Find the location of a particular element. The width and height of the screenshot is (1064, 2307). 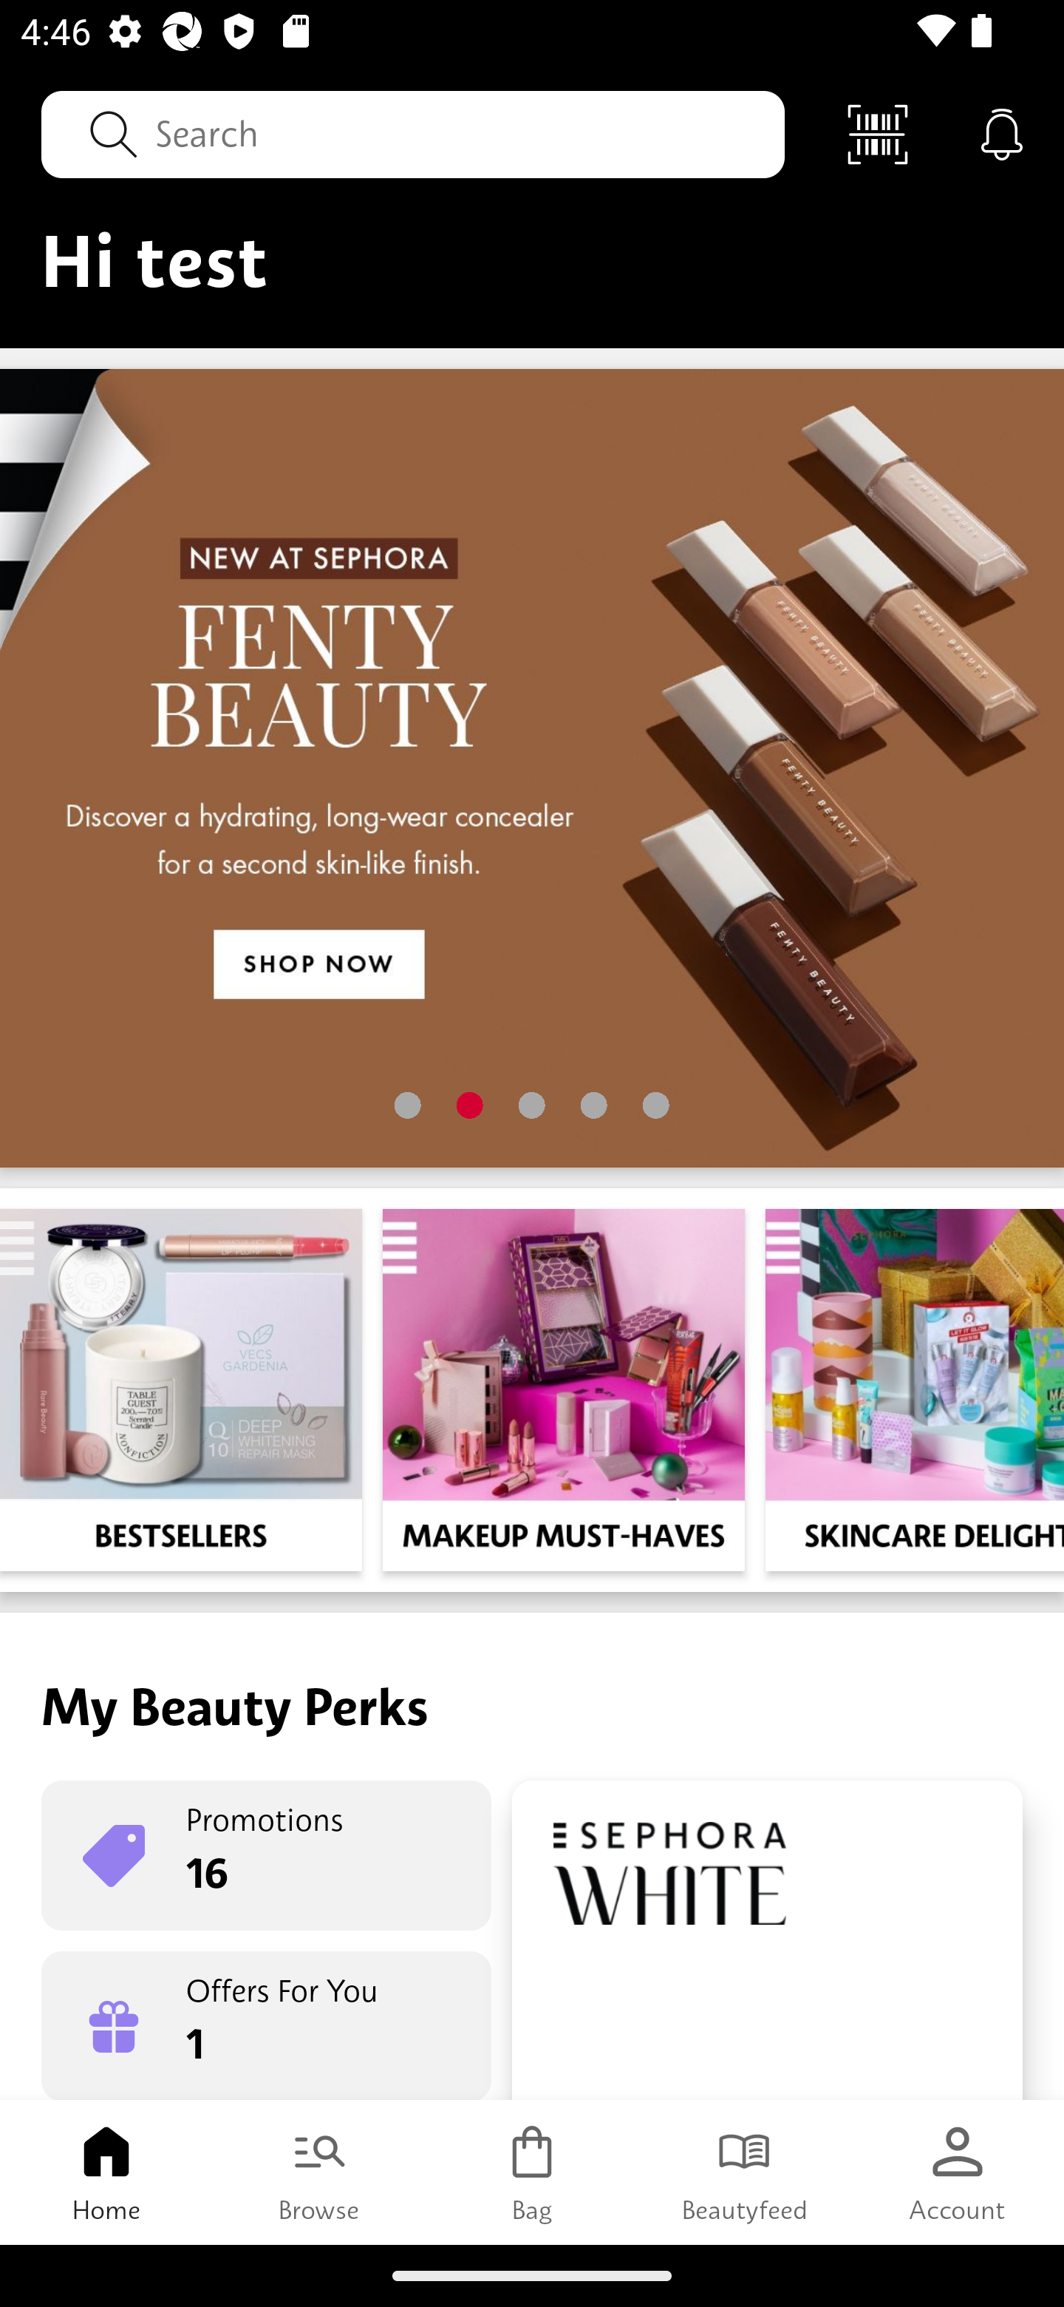

Search is located at coordinates (413, 133).